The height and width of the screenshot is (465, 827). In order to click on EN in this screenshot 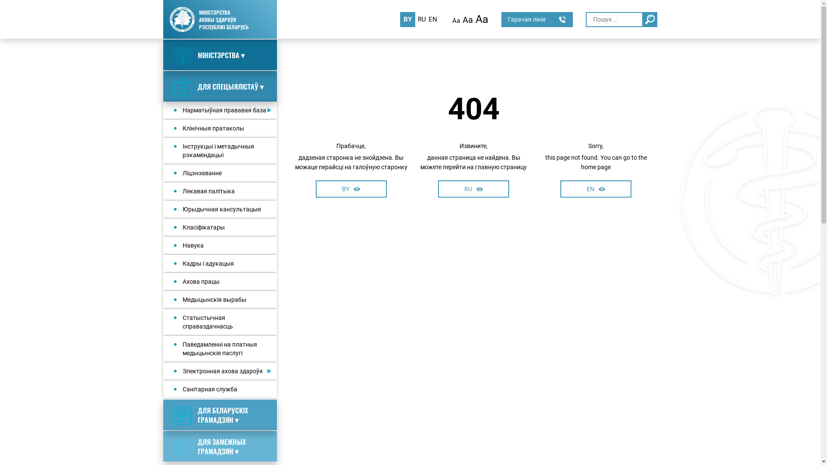, I will do `click(432, 20)`.